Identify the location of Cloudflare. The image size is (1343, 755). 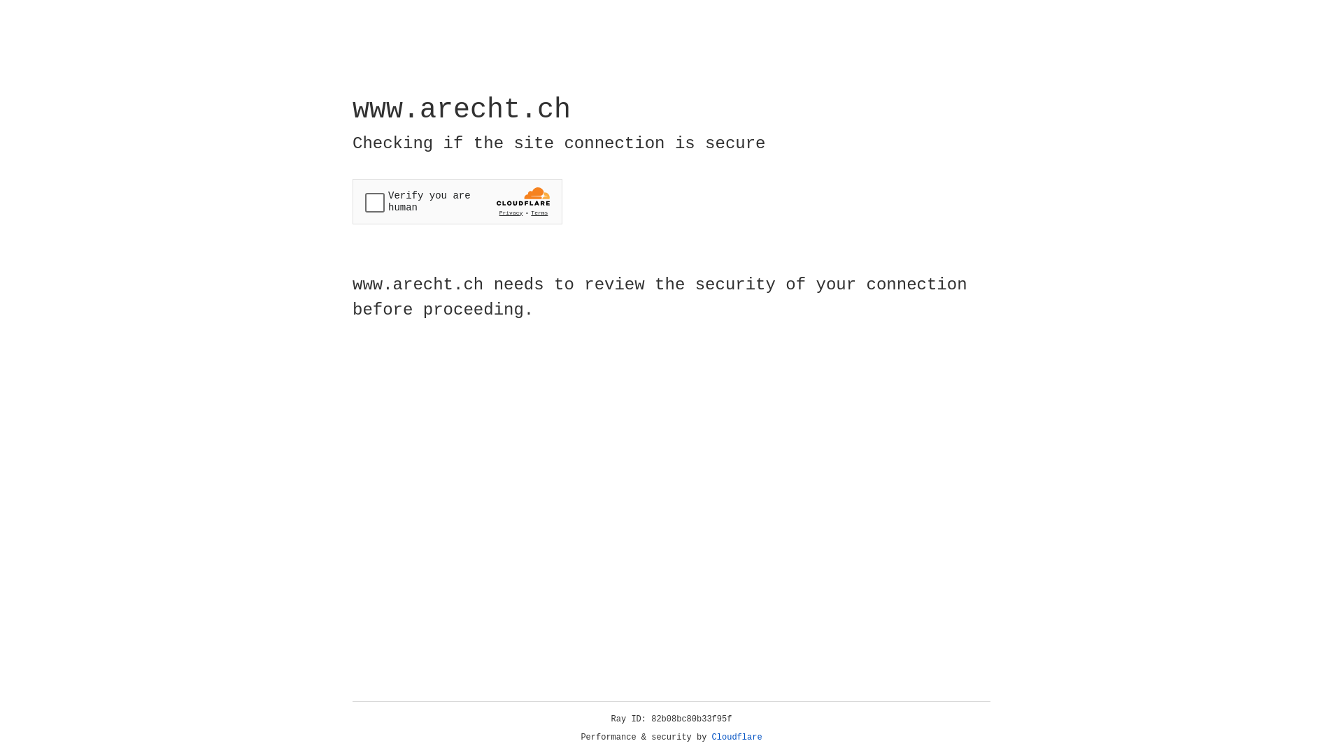
(737, 738).